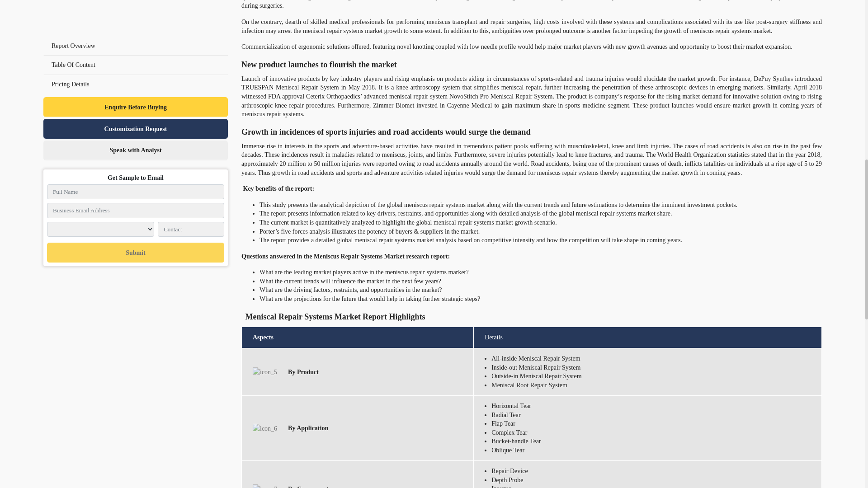  I want to click on Submit, so click(135, 3).